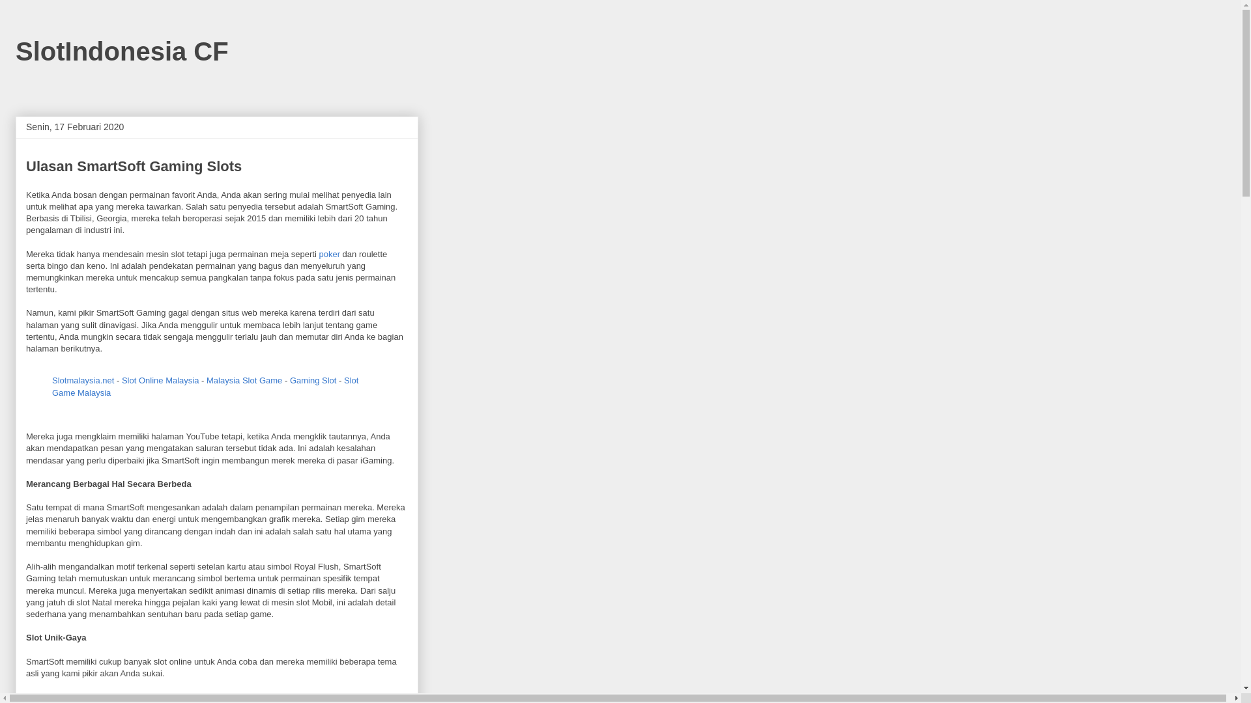 The width and height of the screenshot is (1251, 703). I want to click on Slotmalaysia.net, so click(83, 380).